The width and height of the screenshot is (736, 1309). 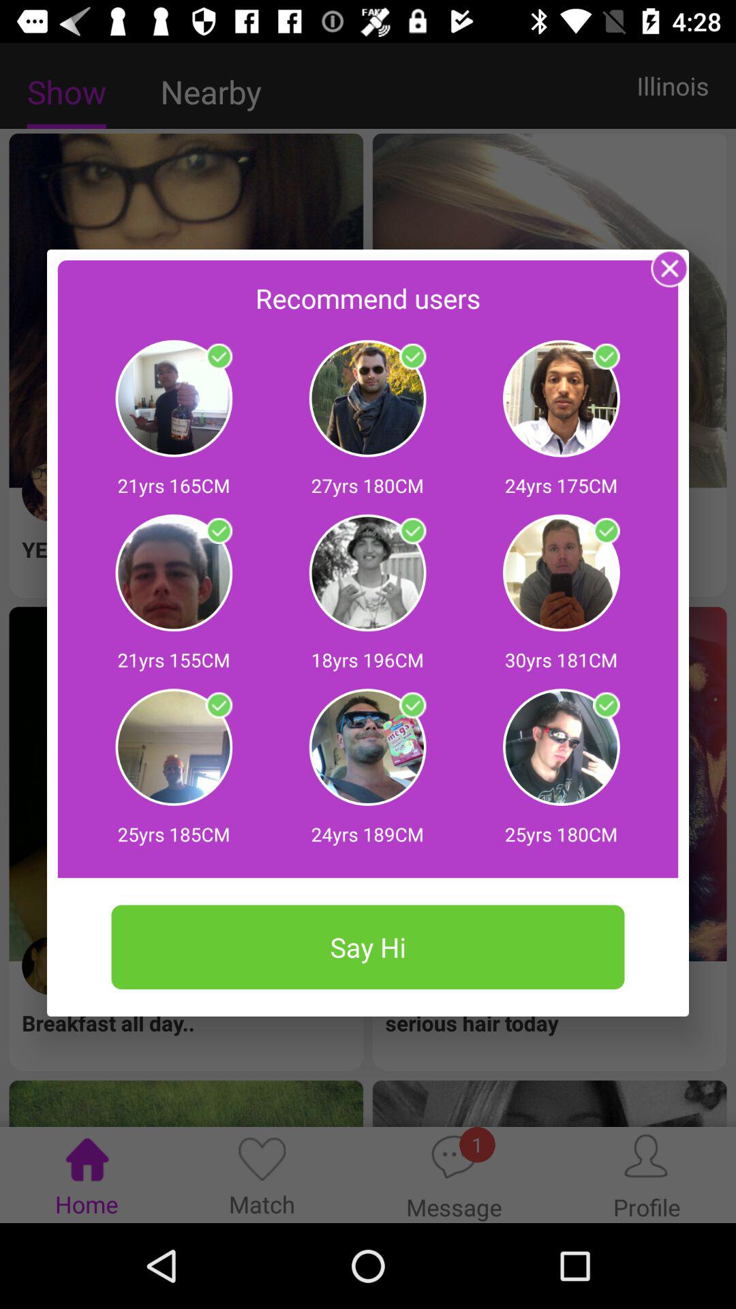 What do you see at coordinates (219, 531) in the screenshot?
I see `person` at bounding box center [219, 531].